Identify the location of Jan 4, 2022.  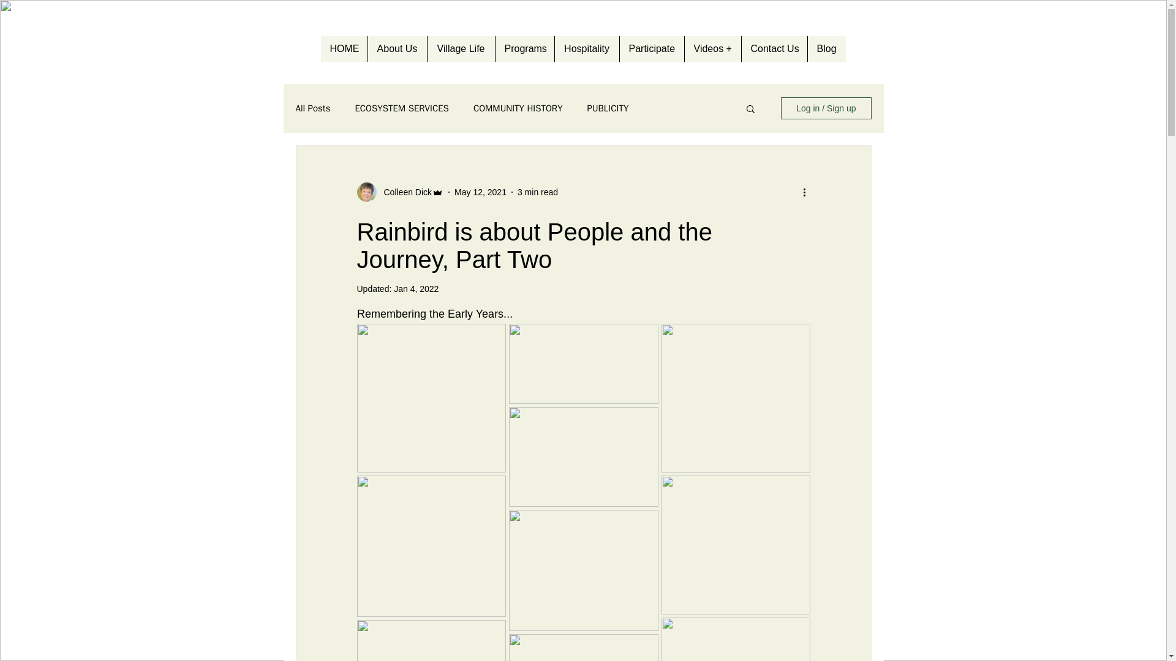
(417, 289).